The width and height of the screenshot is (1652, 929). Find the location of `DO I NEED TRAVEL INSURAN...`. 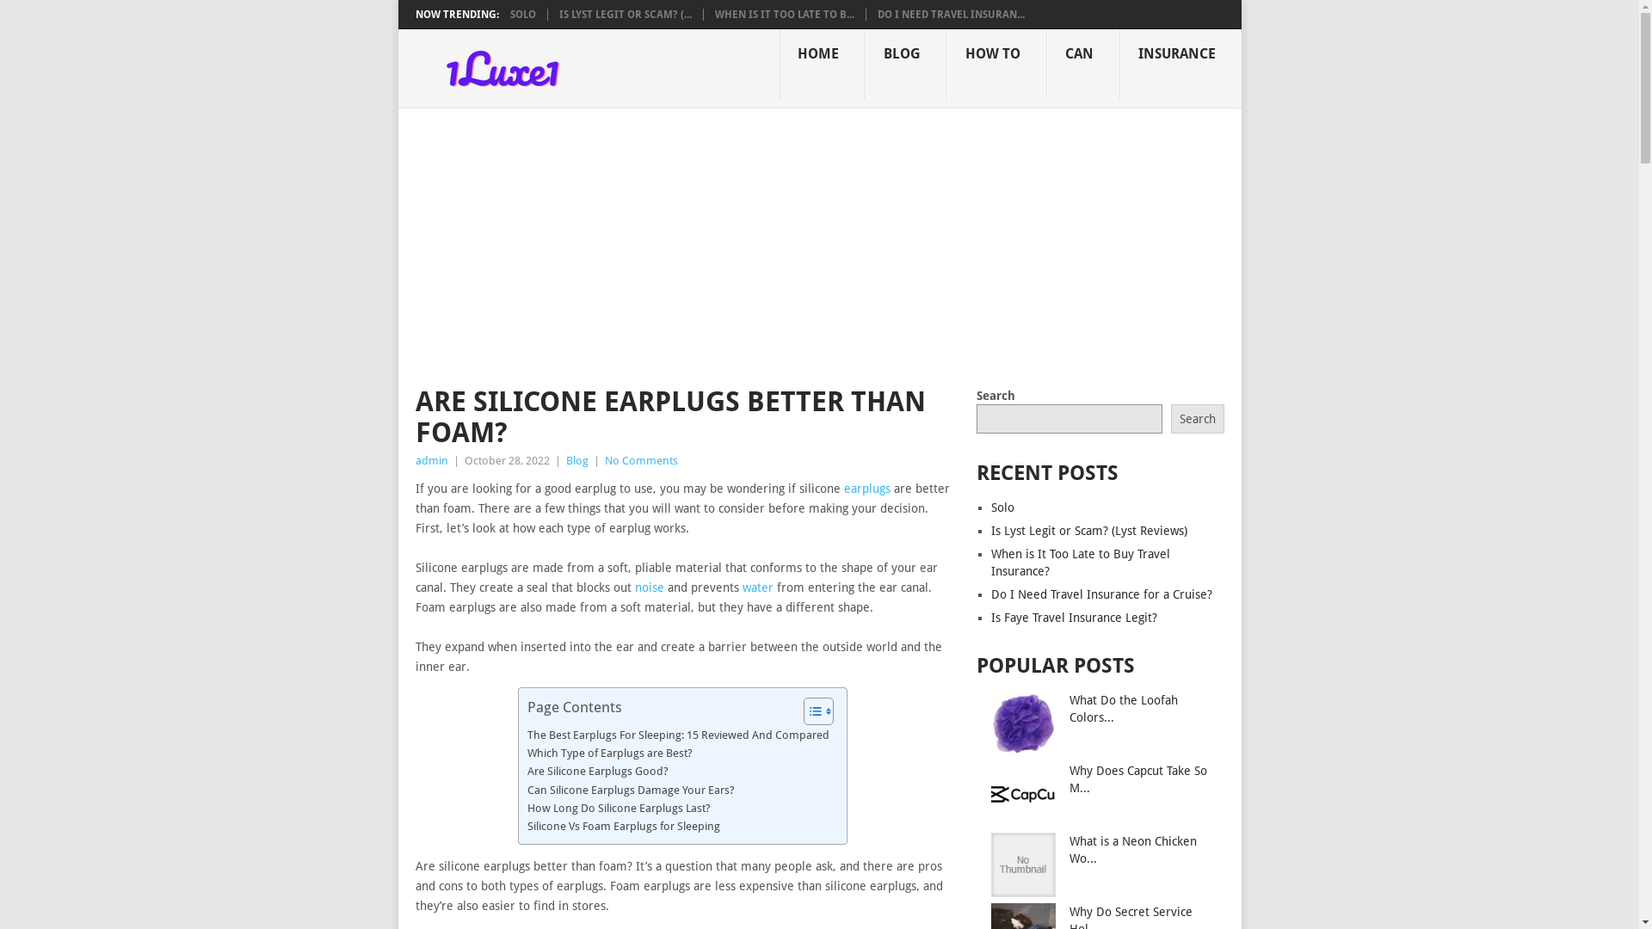

DO I NEED TRAVEL INSURAN... is located at coordinates (952, 15).